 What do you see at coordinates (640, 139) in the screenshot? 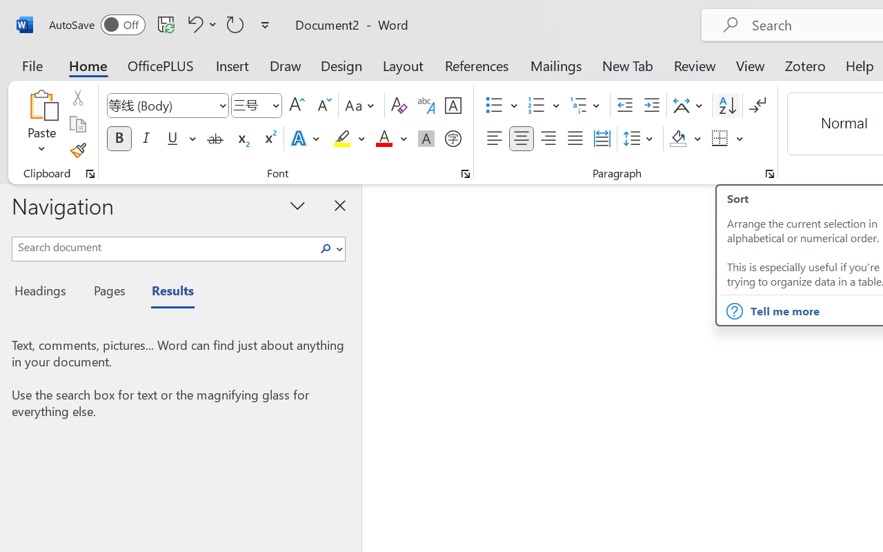
I see `Line and Paragraph Spacing` at bounding box center [640, 139].